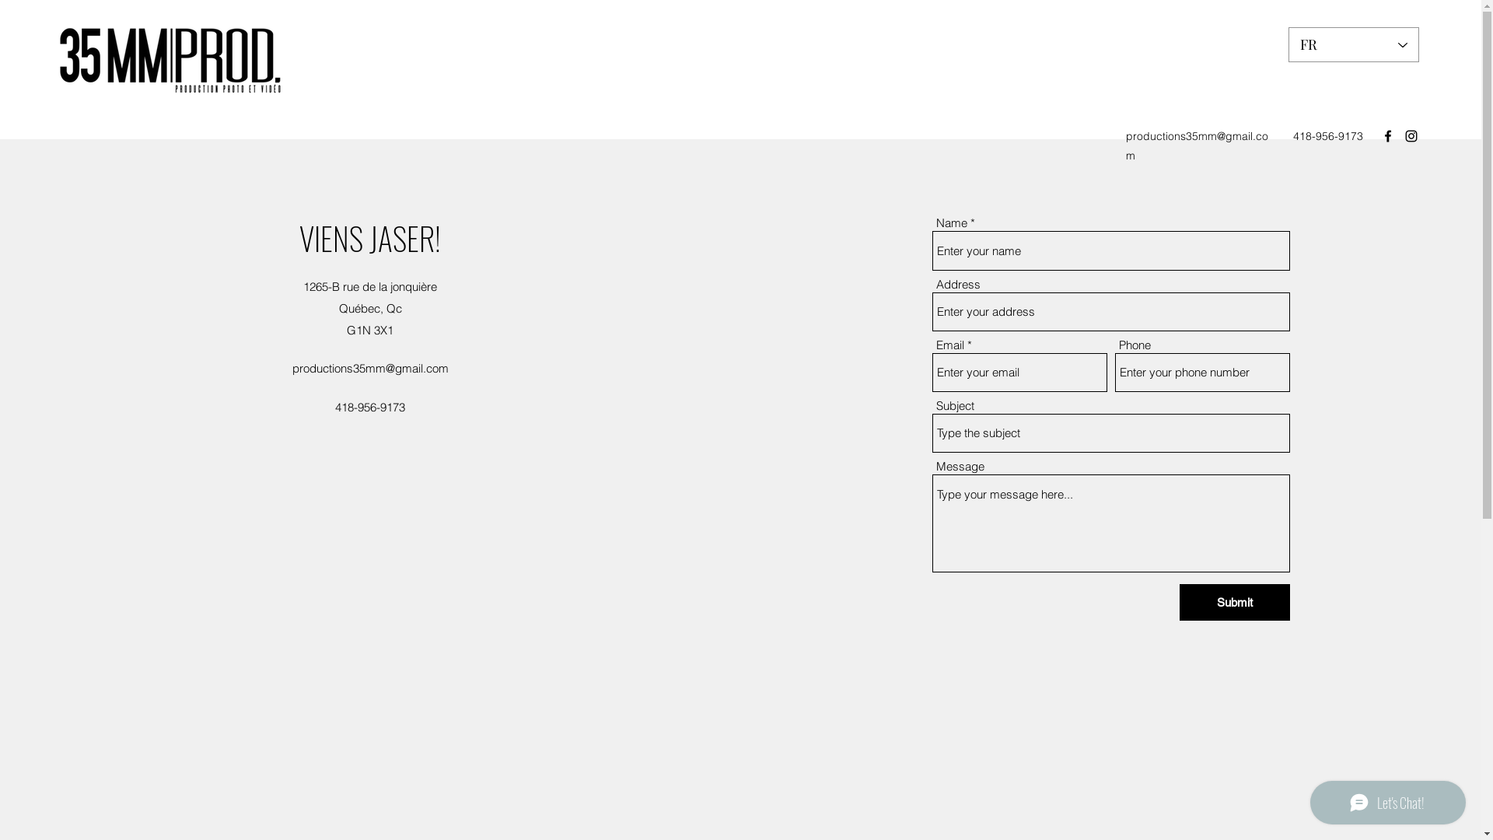 The width and height of the screenshot is (1493, 840). Describe the element at coordinates (1235, 602) in the screenshot. I see `Submit` at that location.